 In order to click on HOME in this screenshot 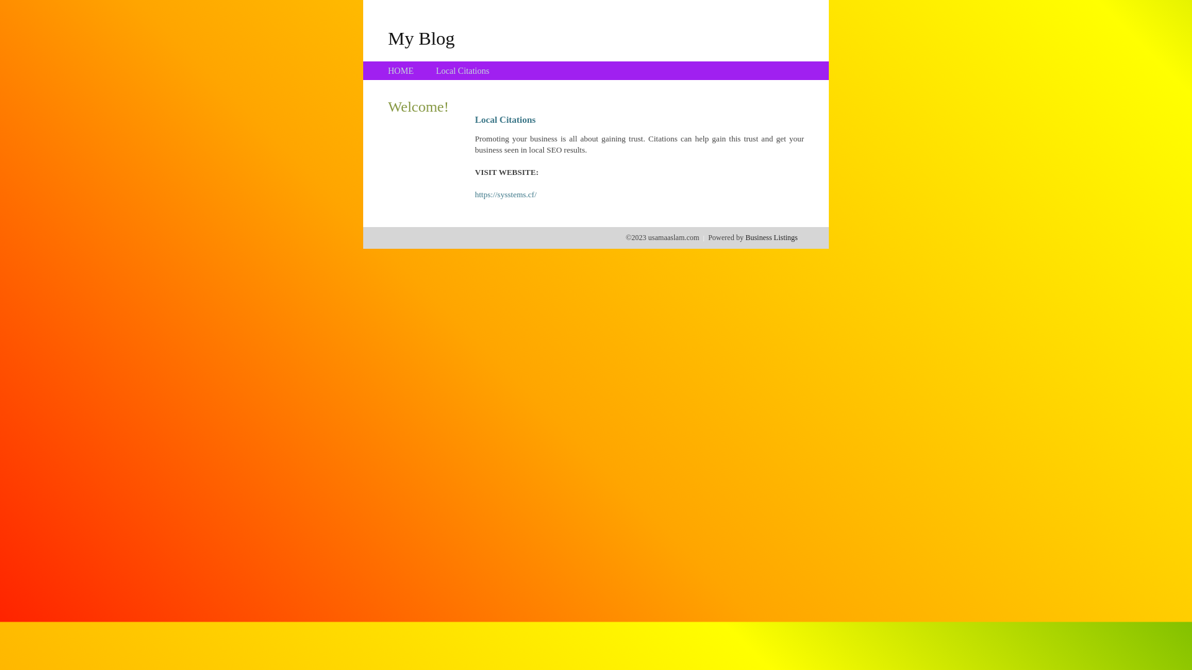, I will do `click(401, 71)`.